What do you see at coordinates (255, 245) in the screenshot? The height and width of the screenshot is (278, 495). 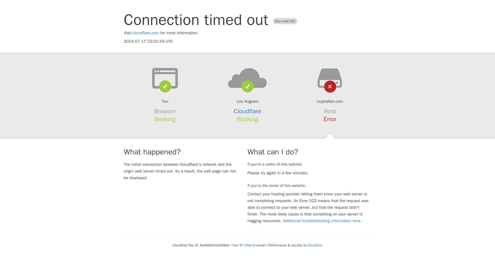 I see `Click to reveal` at bounding box center [255, 245].